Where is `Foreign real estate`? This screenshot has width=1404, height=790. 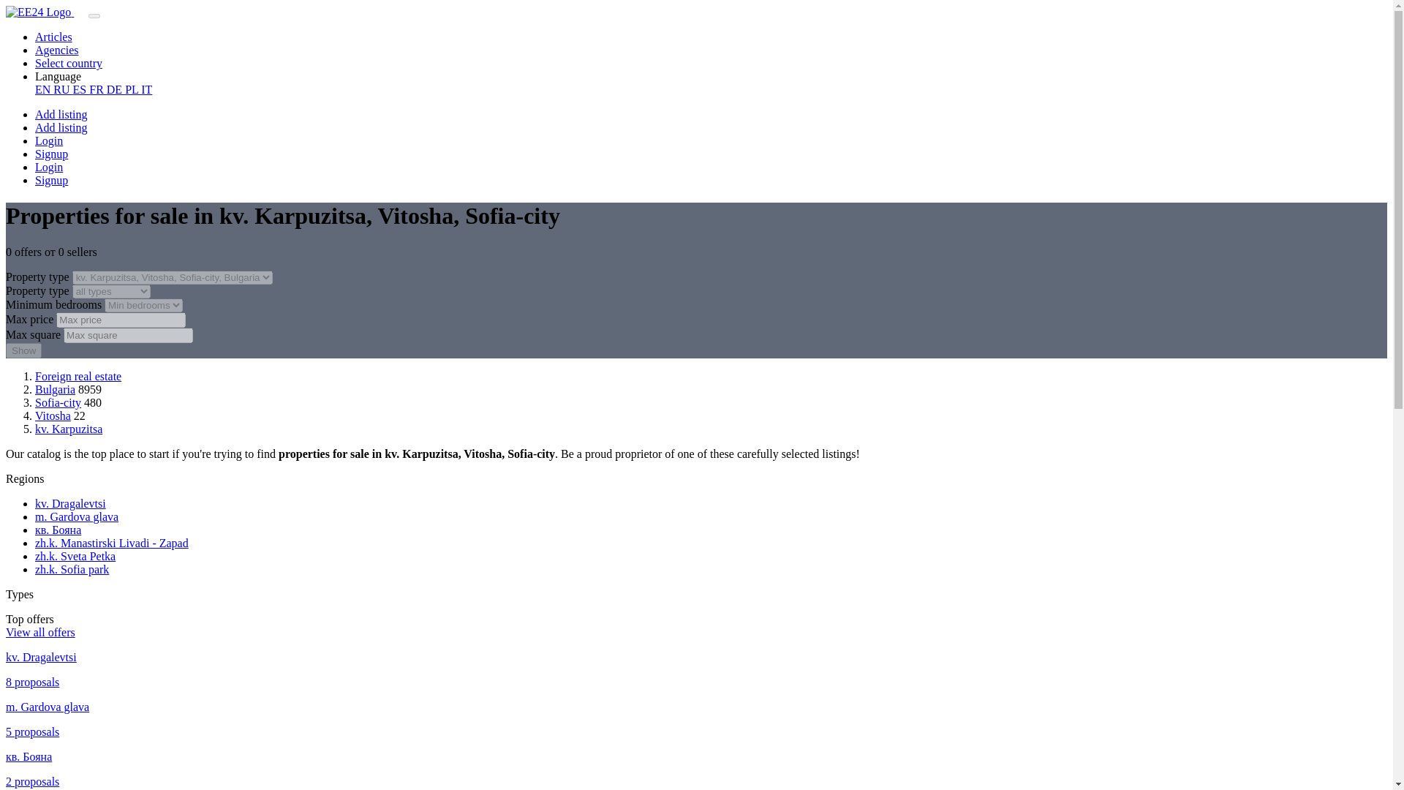
Foreign real estate is located at coordinates (78, 376).